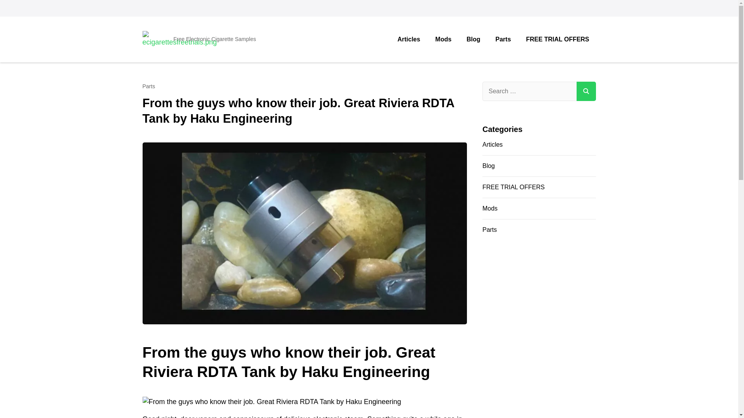 This screenshot has width=744, height=418. What do you see at coordinates (473, 39) in the screenshot?
I see `Blog` at bounding box center [473, 39].